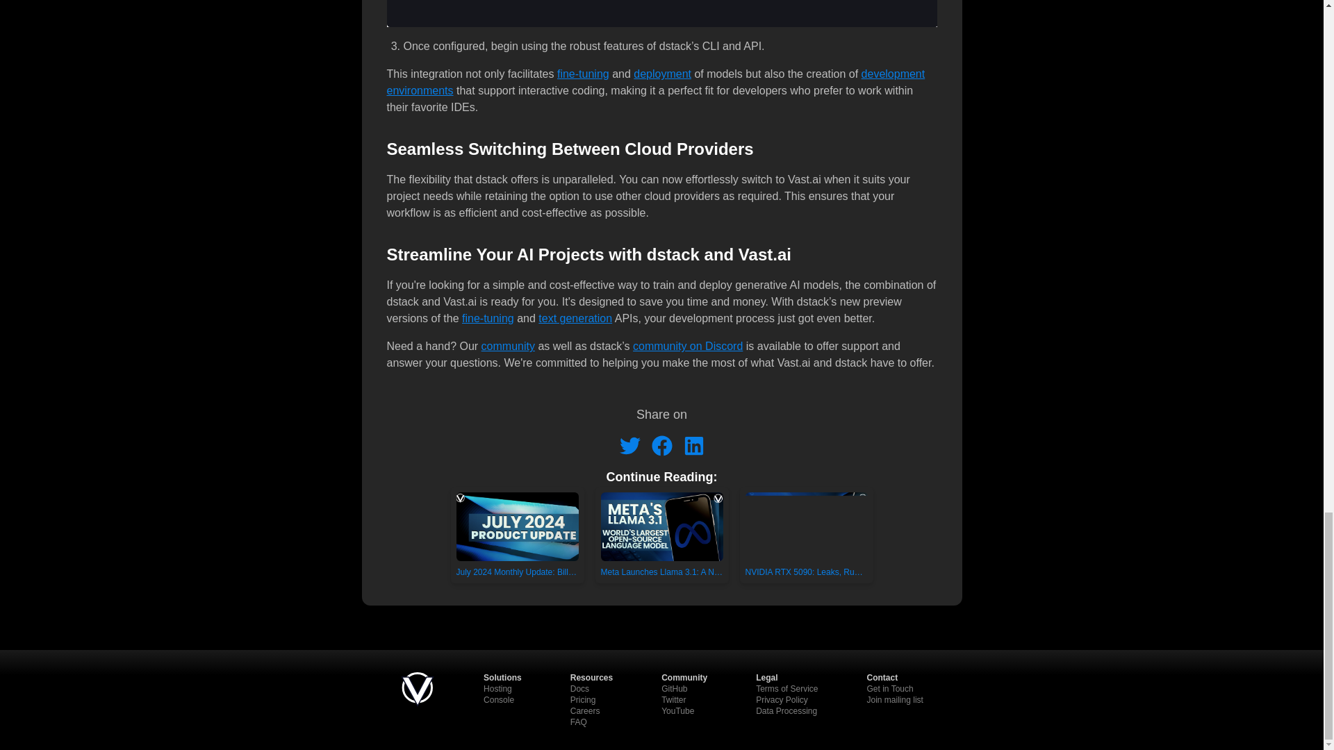  I want to click on deployment, so click(662, 74).